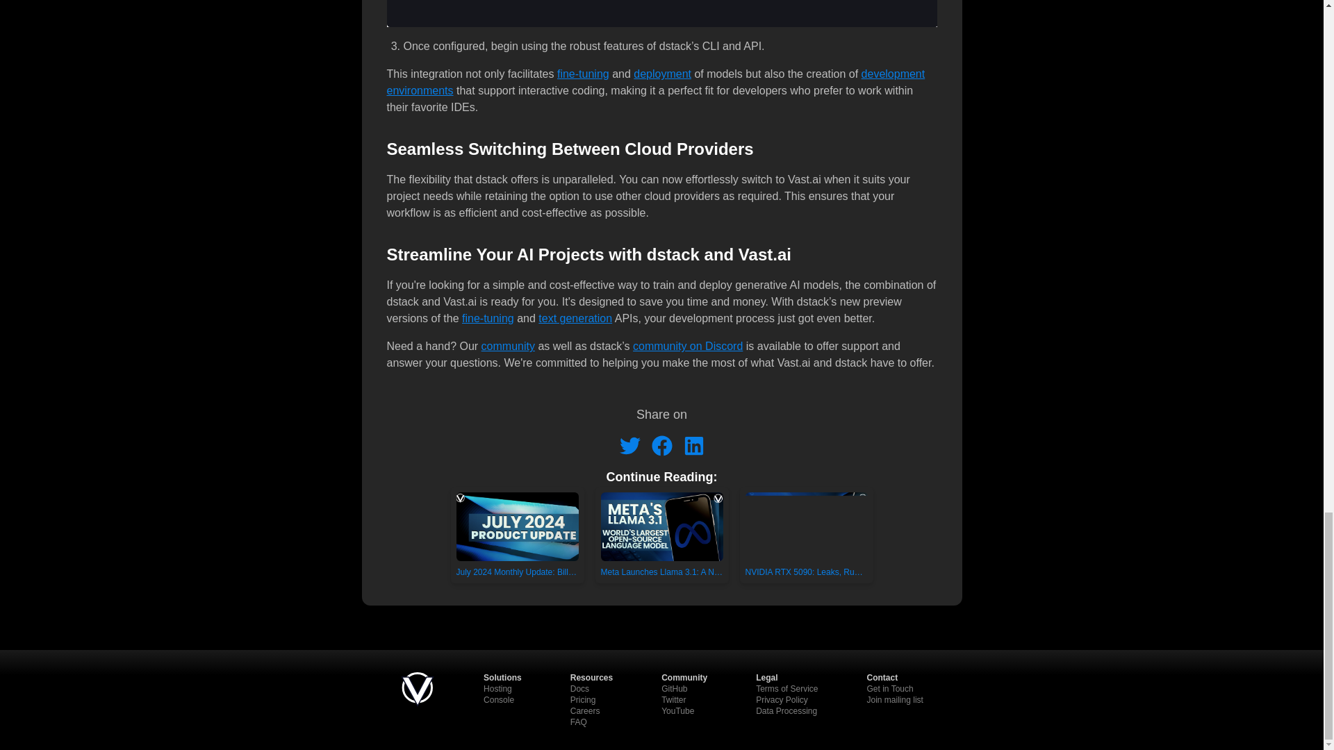  I want to click on deployment, so click(662, 74).